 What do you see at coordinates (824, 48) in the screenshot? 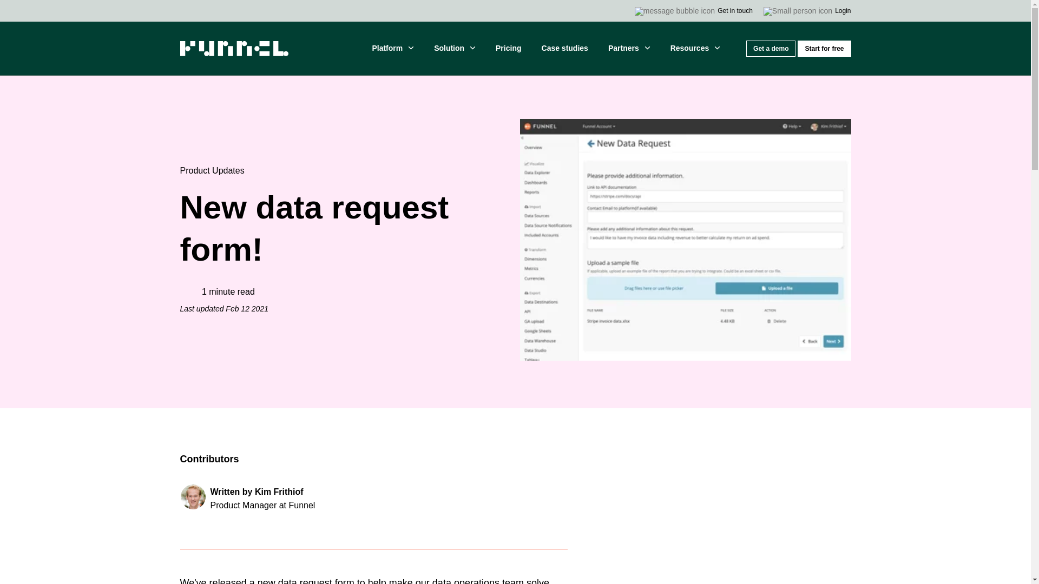
I see `Start for free` at bounding box center [824, 48].